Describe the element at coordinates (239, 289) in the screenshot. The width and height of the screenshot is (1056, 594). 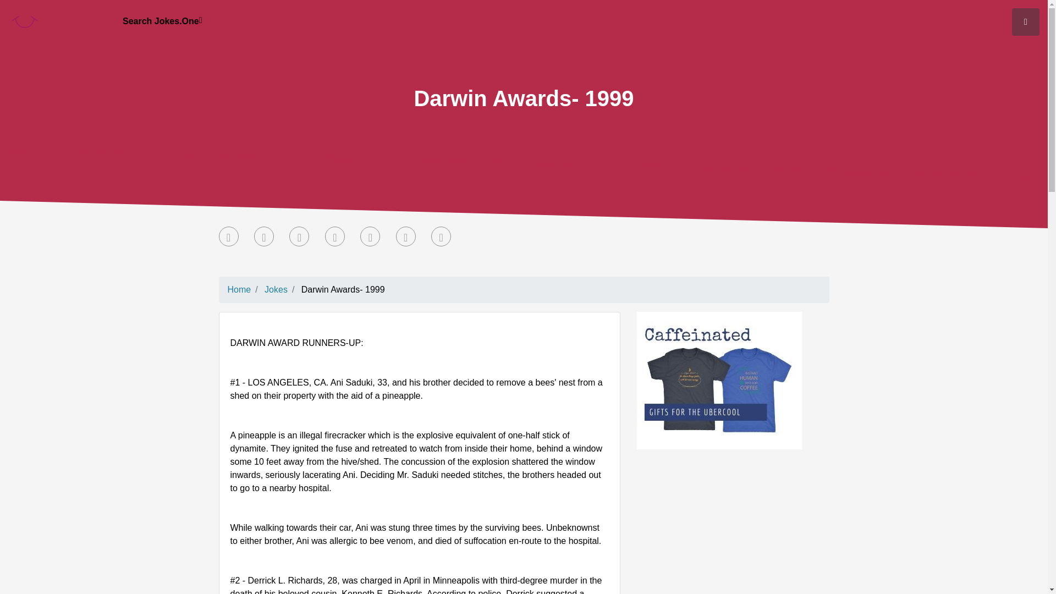
I see `Jokes Home` at that location.